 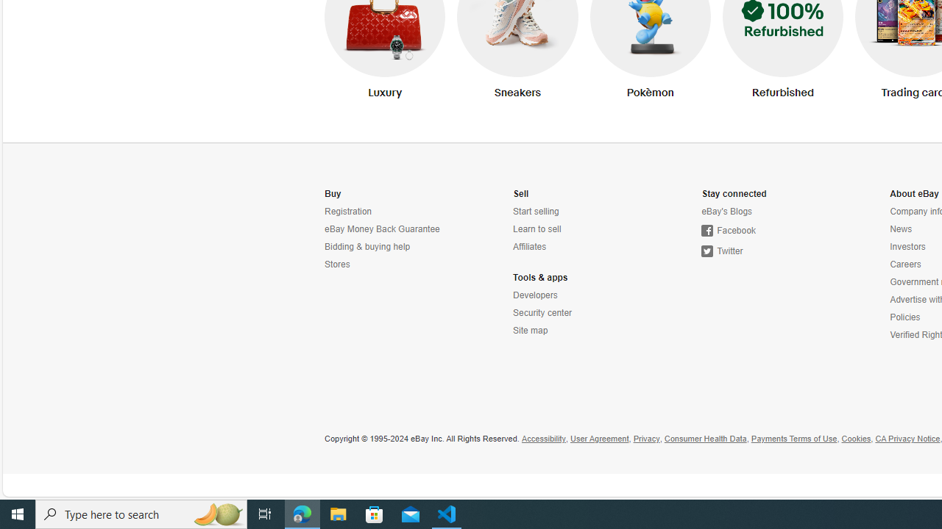 I want to click on User Agreement, so click(x=599, y=439).